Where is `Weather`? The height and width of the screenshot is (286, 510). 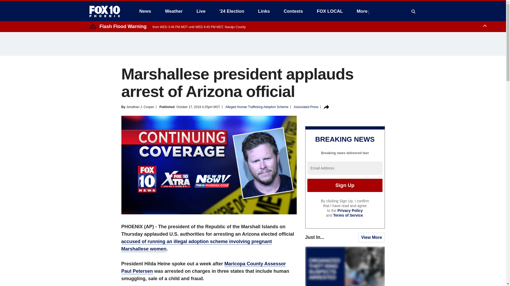 Weather is located at coordinates (174, 11).